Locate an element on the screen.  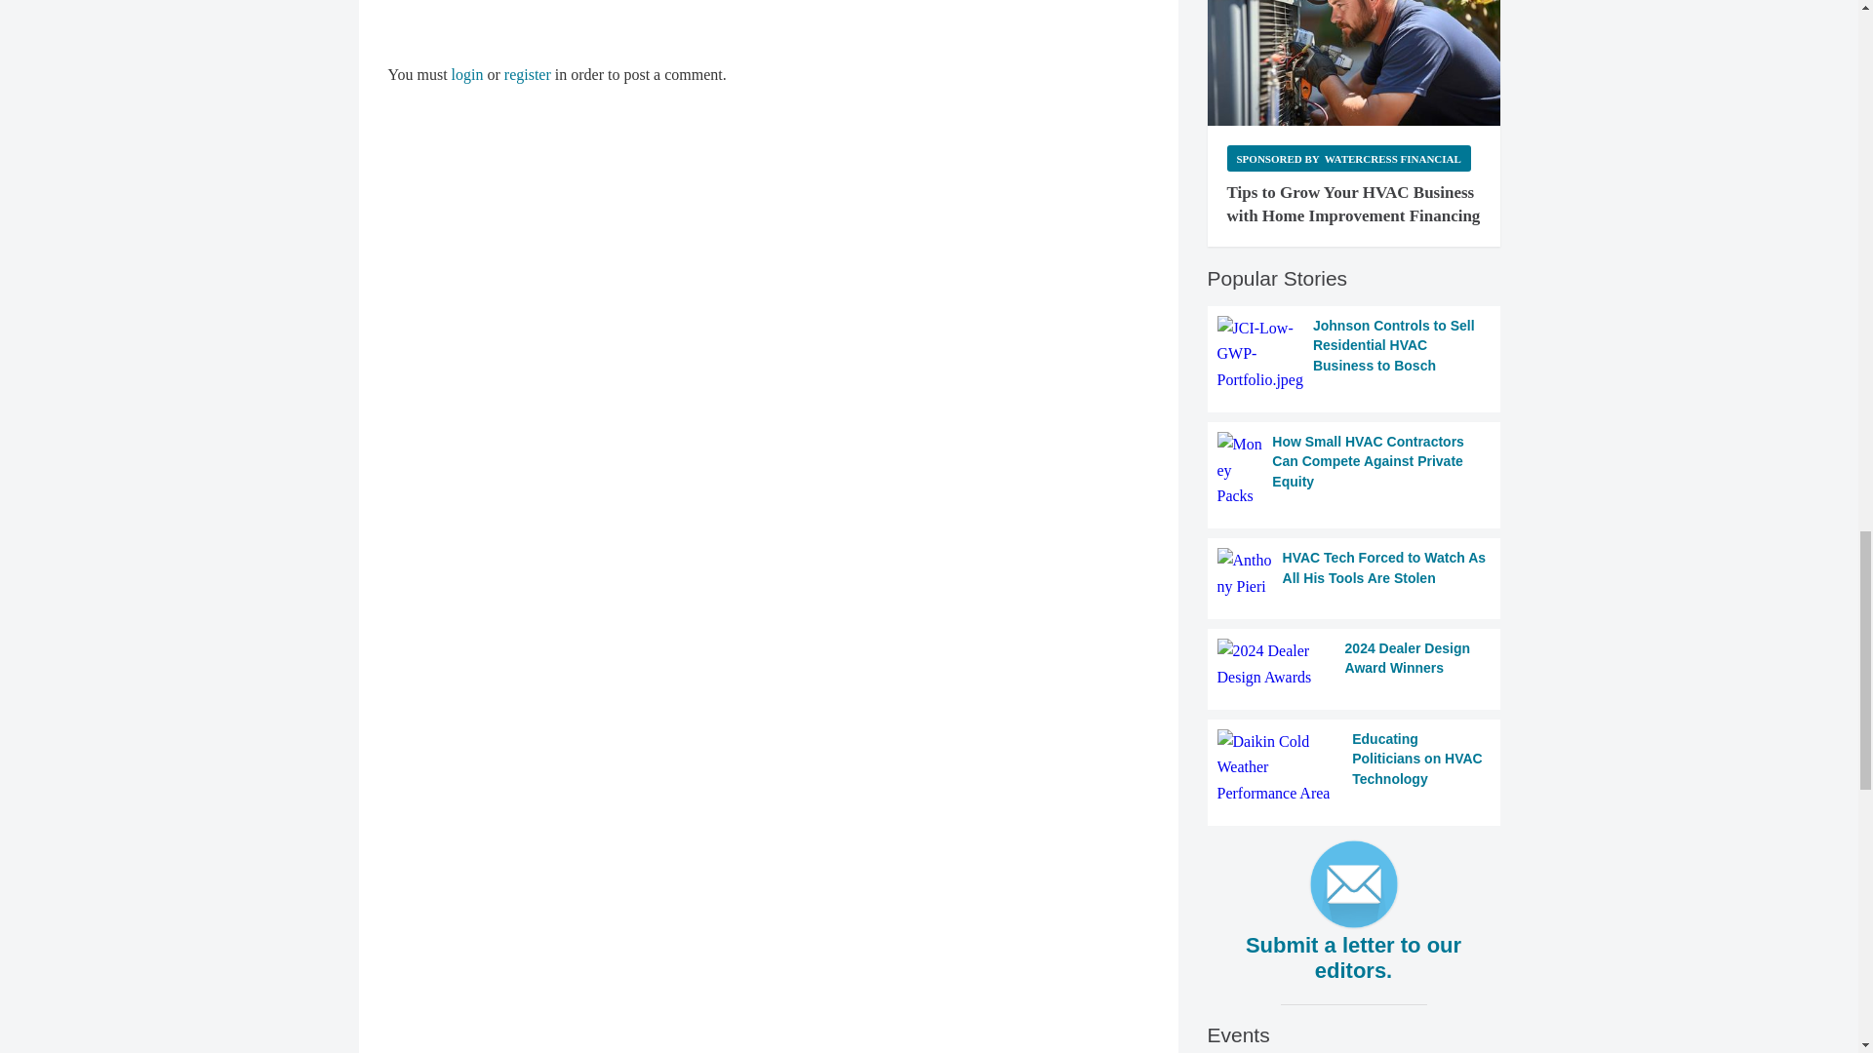
Sponsored by Watercress Financial is located at coordinates (1348, 158).